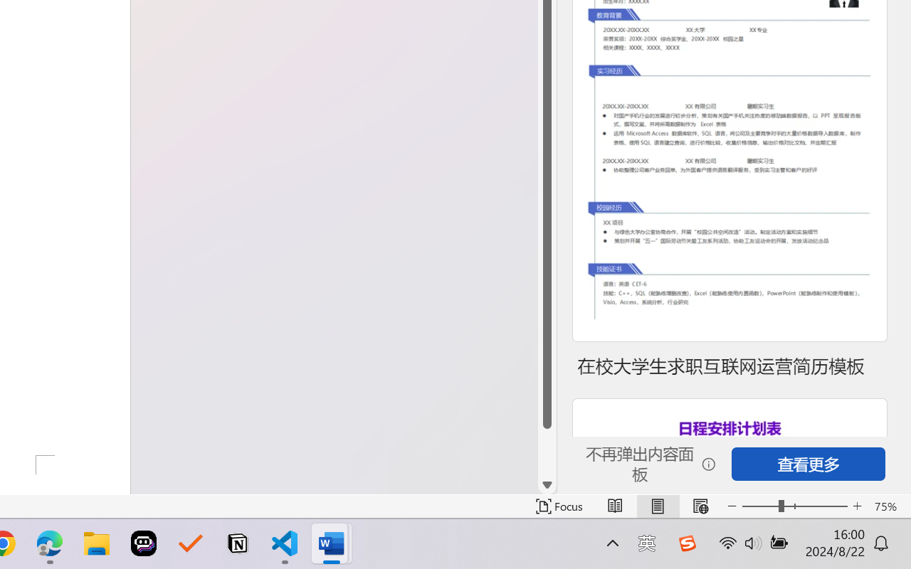 Image resolution: width=911 pixels, height=569 pixels. Describe the element at coordinates (547, 485) in the screenshot. I see `Line down` at that location.